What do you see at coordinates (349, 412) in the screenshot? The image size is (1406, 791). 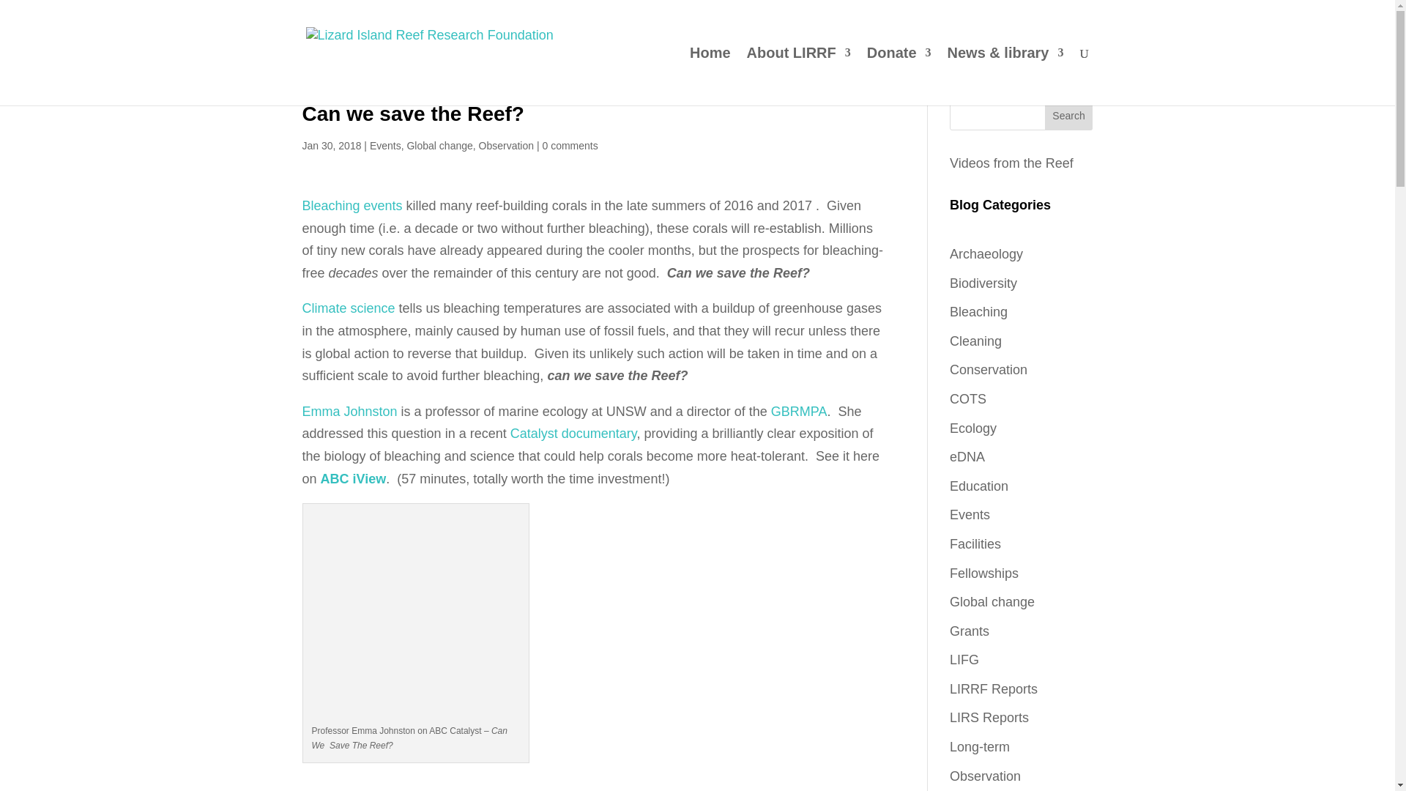 I see `Emma Johnston` at bounding box center [349, 412].